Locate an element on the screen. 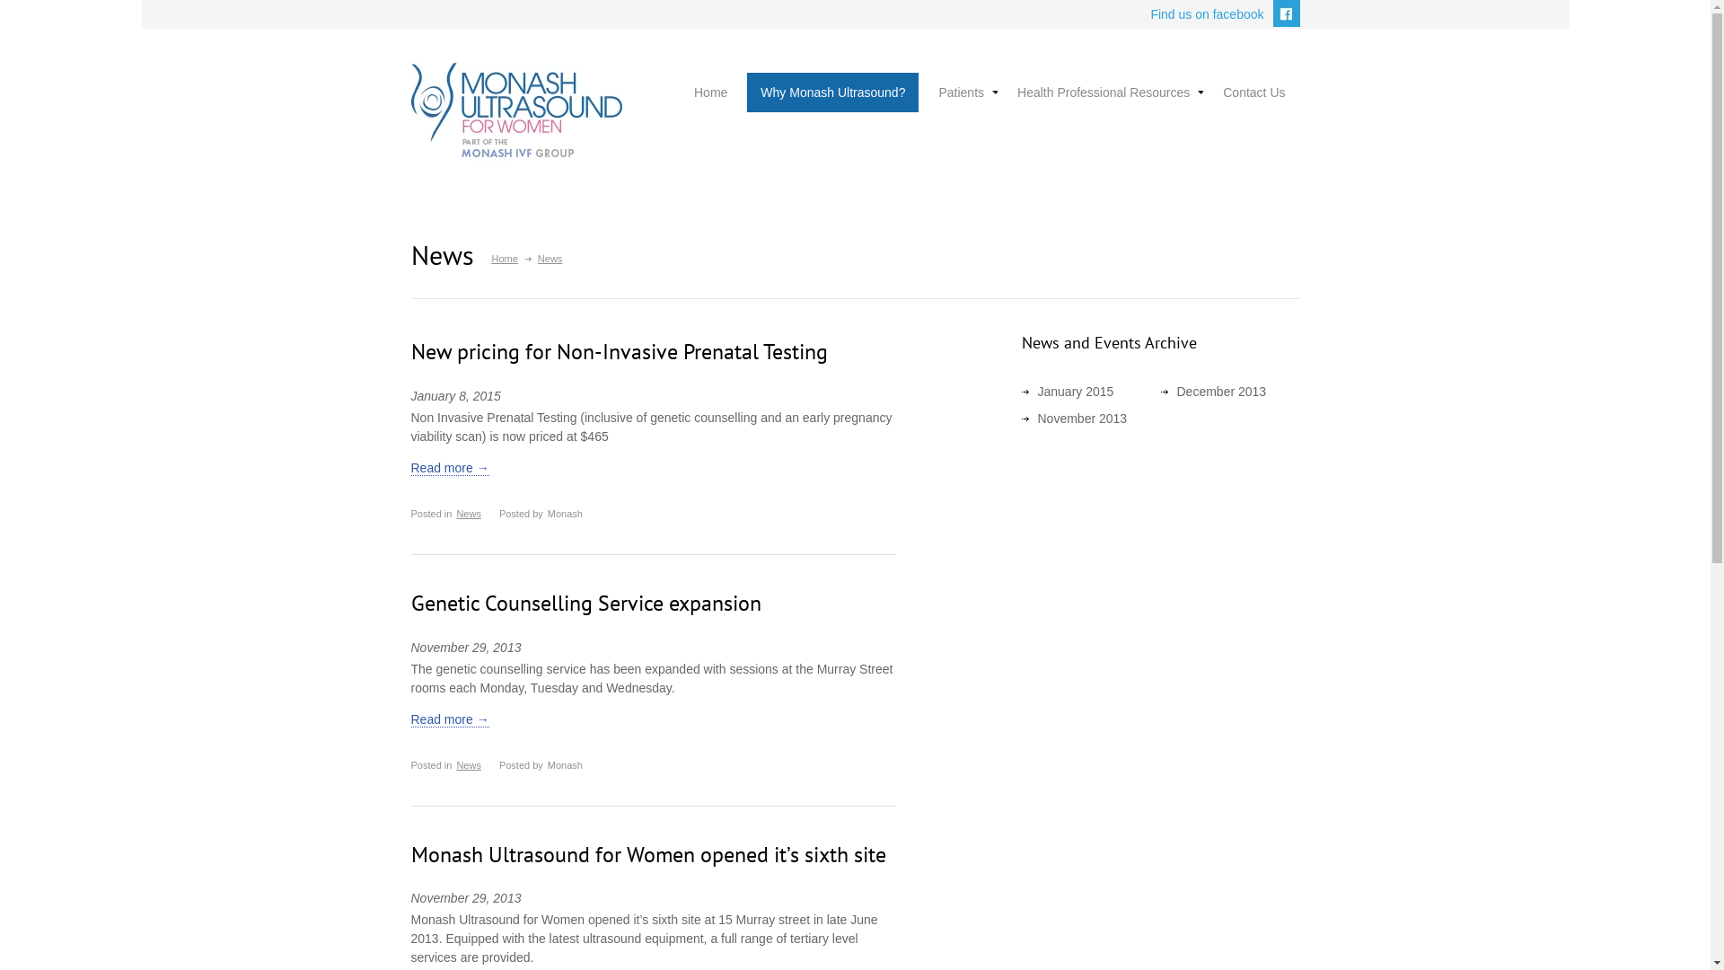 This screenshot has height=970, width=1724. Genetic Counselling Service expansion is located at coordinates (586, 604).